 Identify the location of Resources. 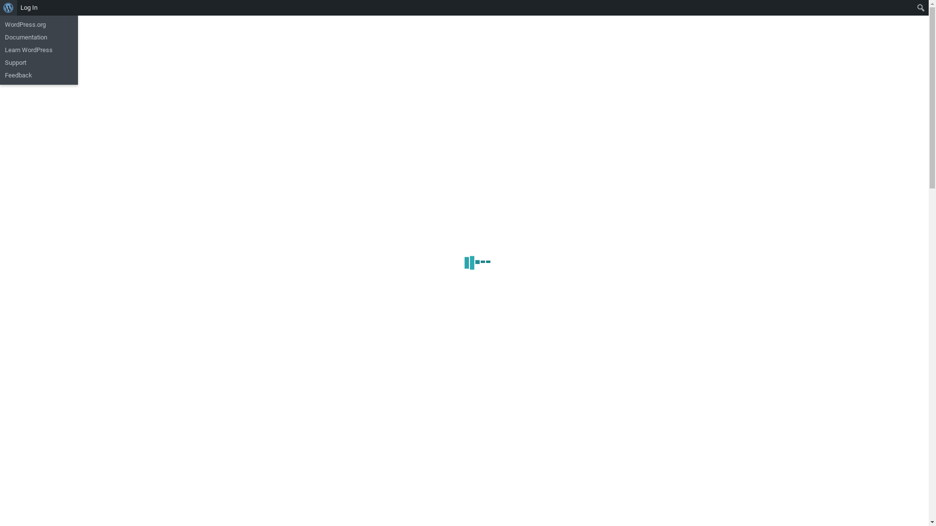
(711, 17).